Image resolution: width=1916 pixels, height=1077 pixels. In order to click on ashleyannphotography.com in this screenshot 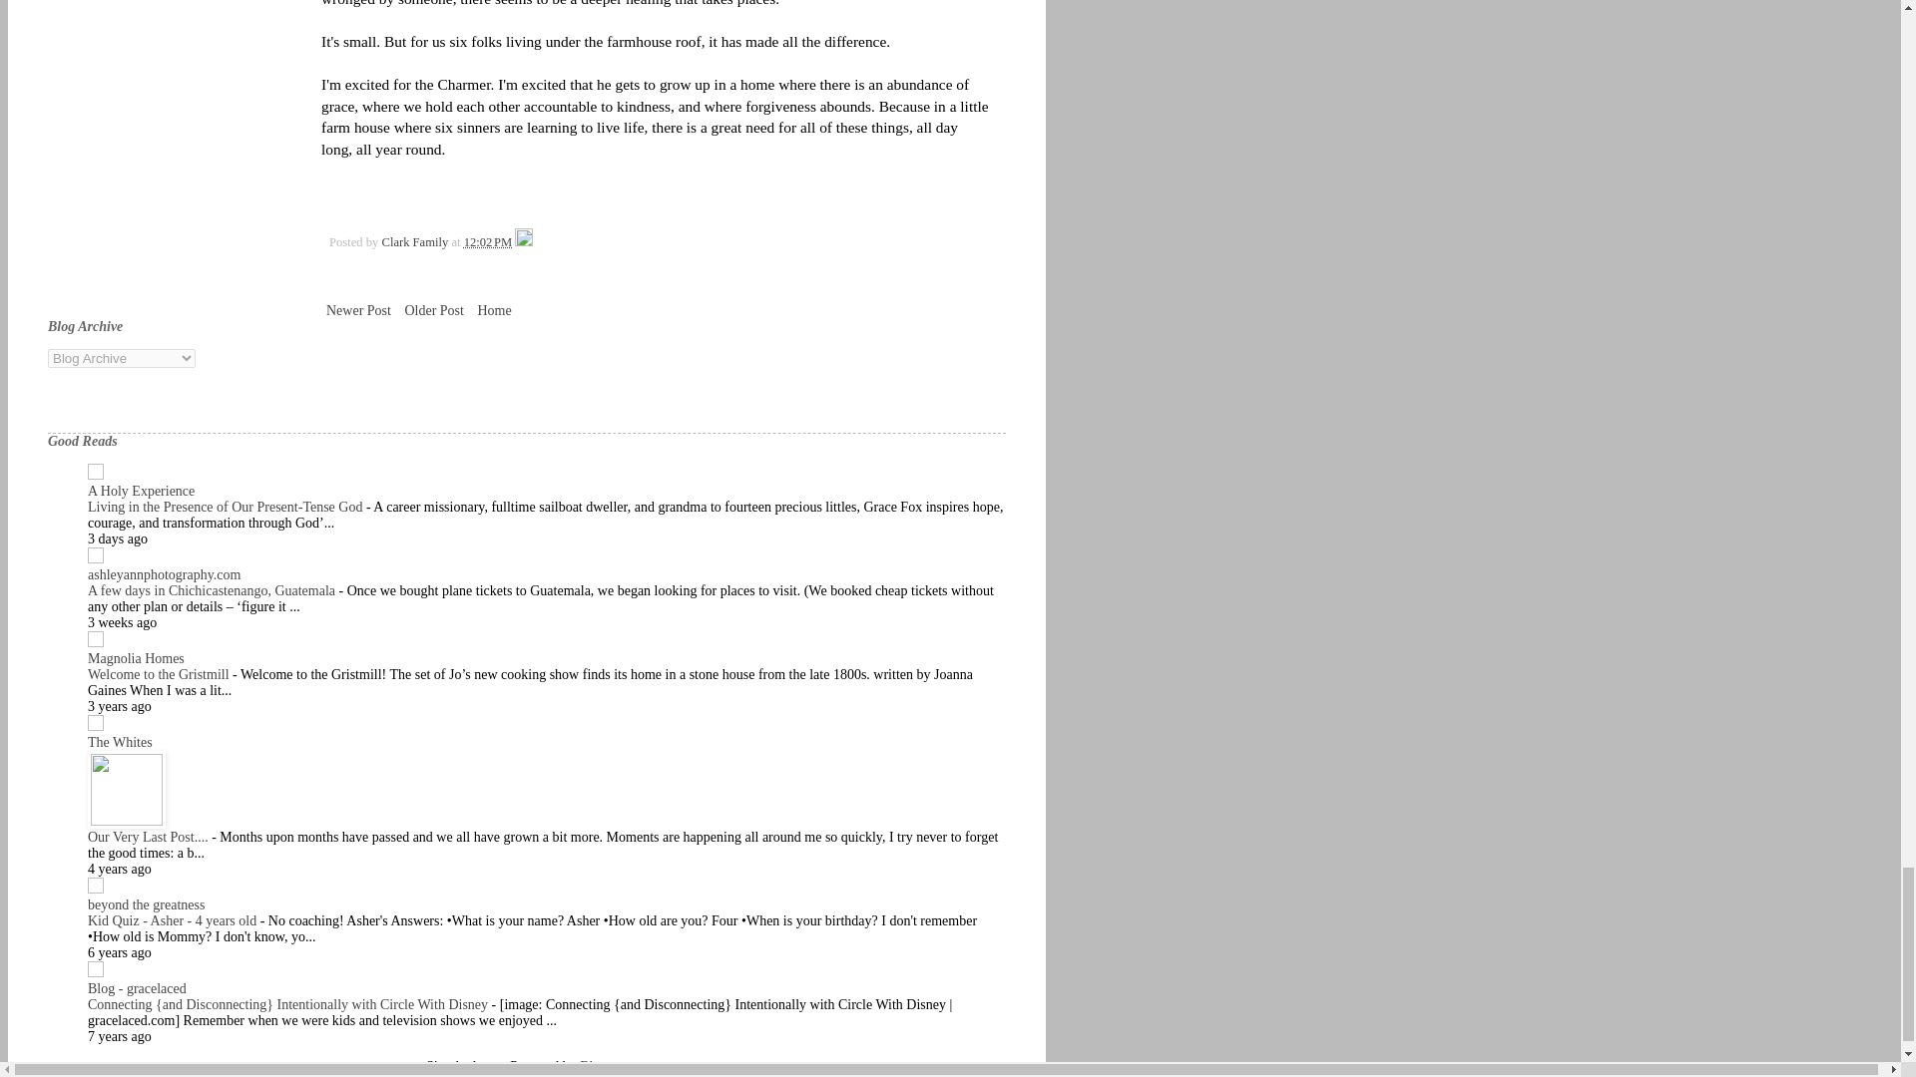, I will do `click(164, 574)`.